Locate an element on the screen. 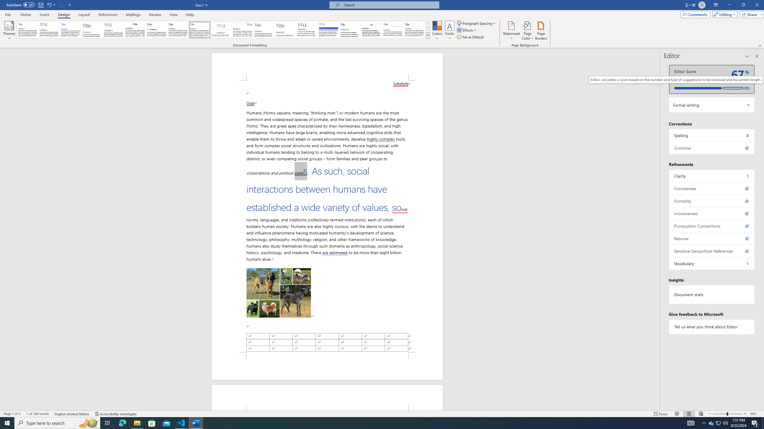 Image resolution: width=764 pixels, height=429 pixels. Formality, 0 issues. Press space or enter to review items. is located at coordinates (712, 201).